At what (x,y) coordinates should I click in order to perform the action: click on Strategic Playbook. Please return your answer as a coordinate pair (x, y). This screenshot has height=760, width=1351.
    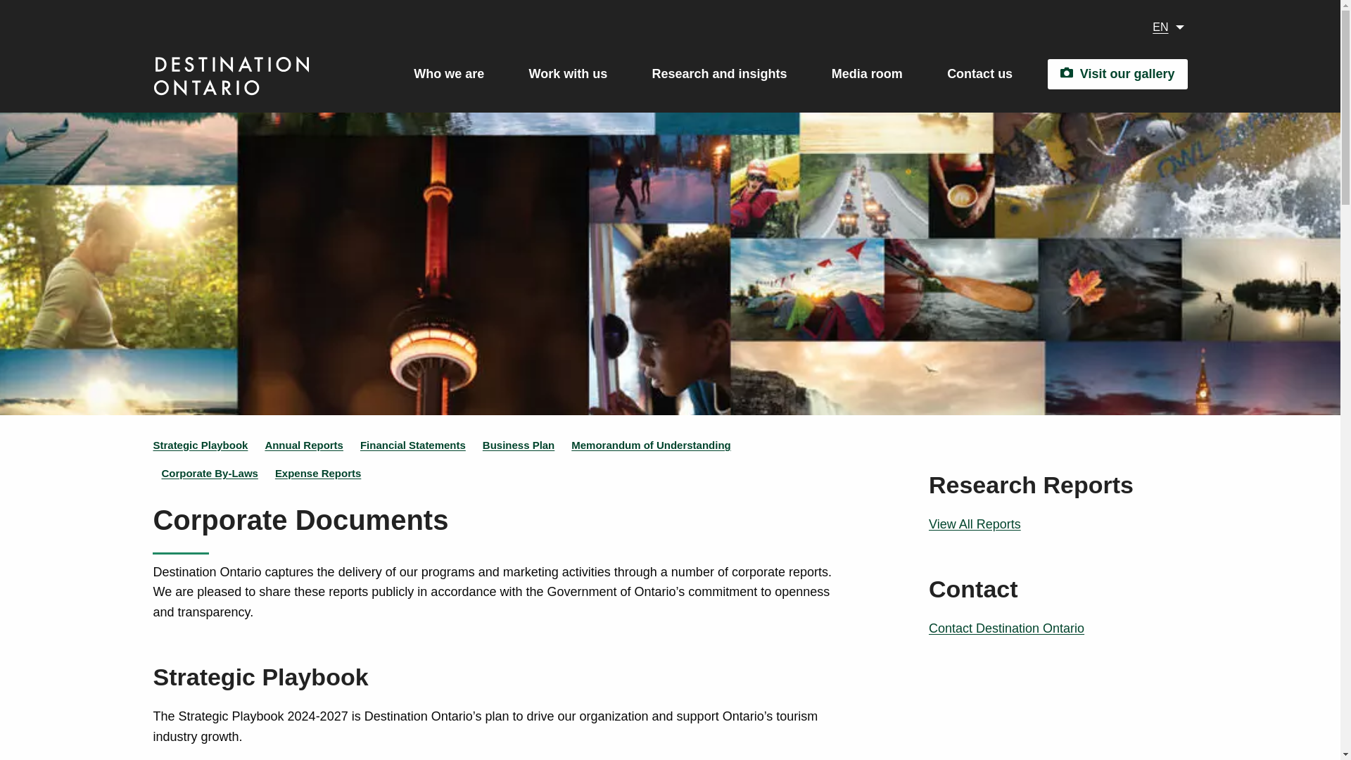
    Looking at the image, I should click on (200, 445).